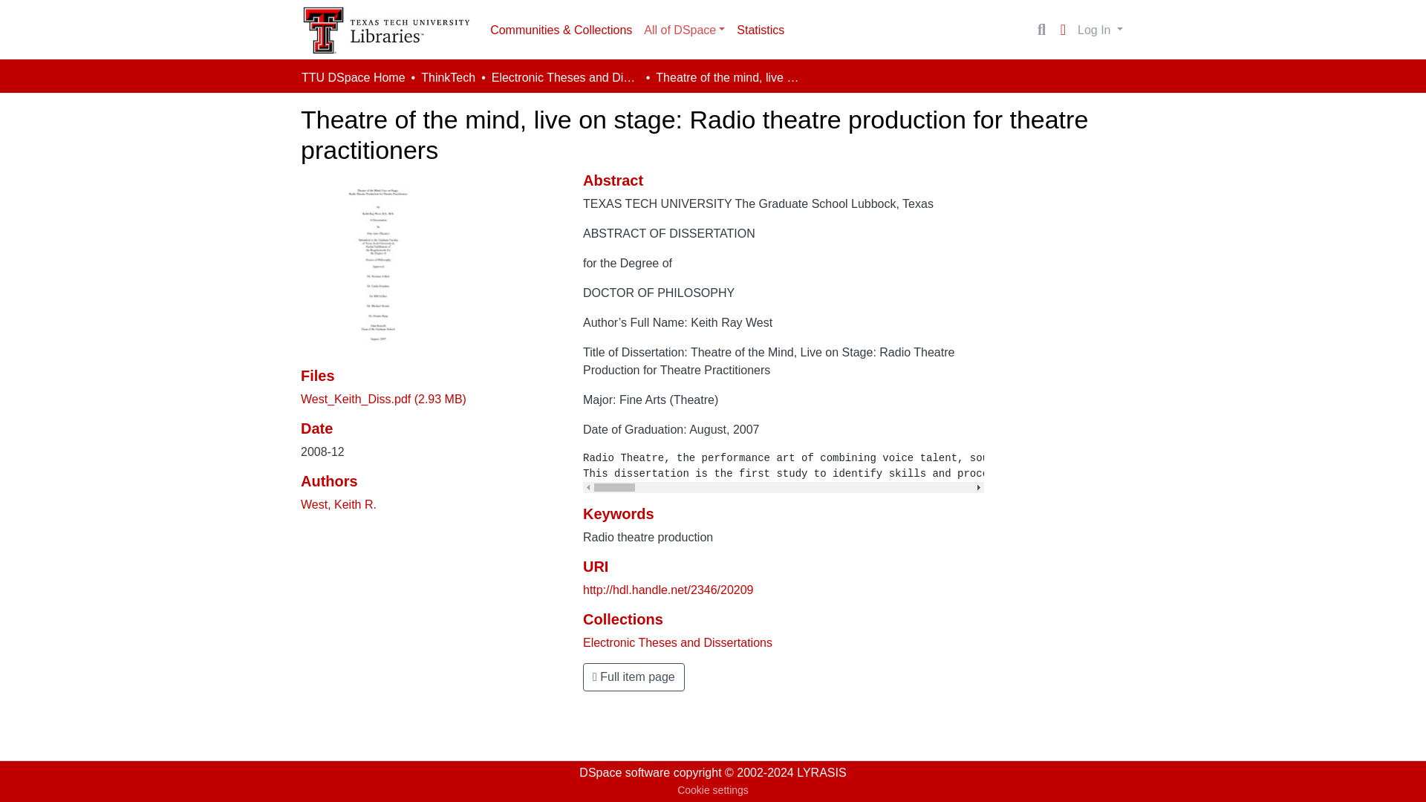  Describe the element at coordinates (821, 772) in the screenshot. I see `LYRASIS` at that location.